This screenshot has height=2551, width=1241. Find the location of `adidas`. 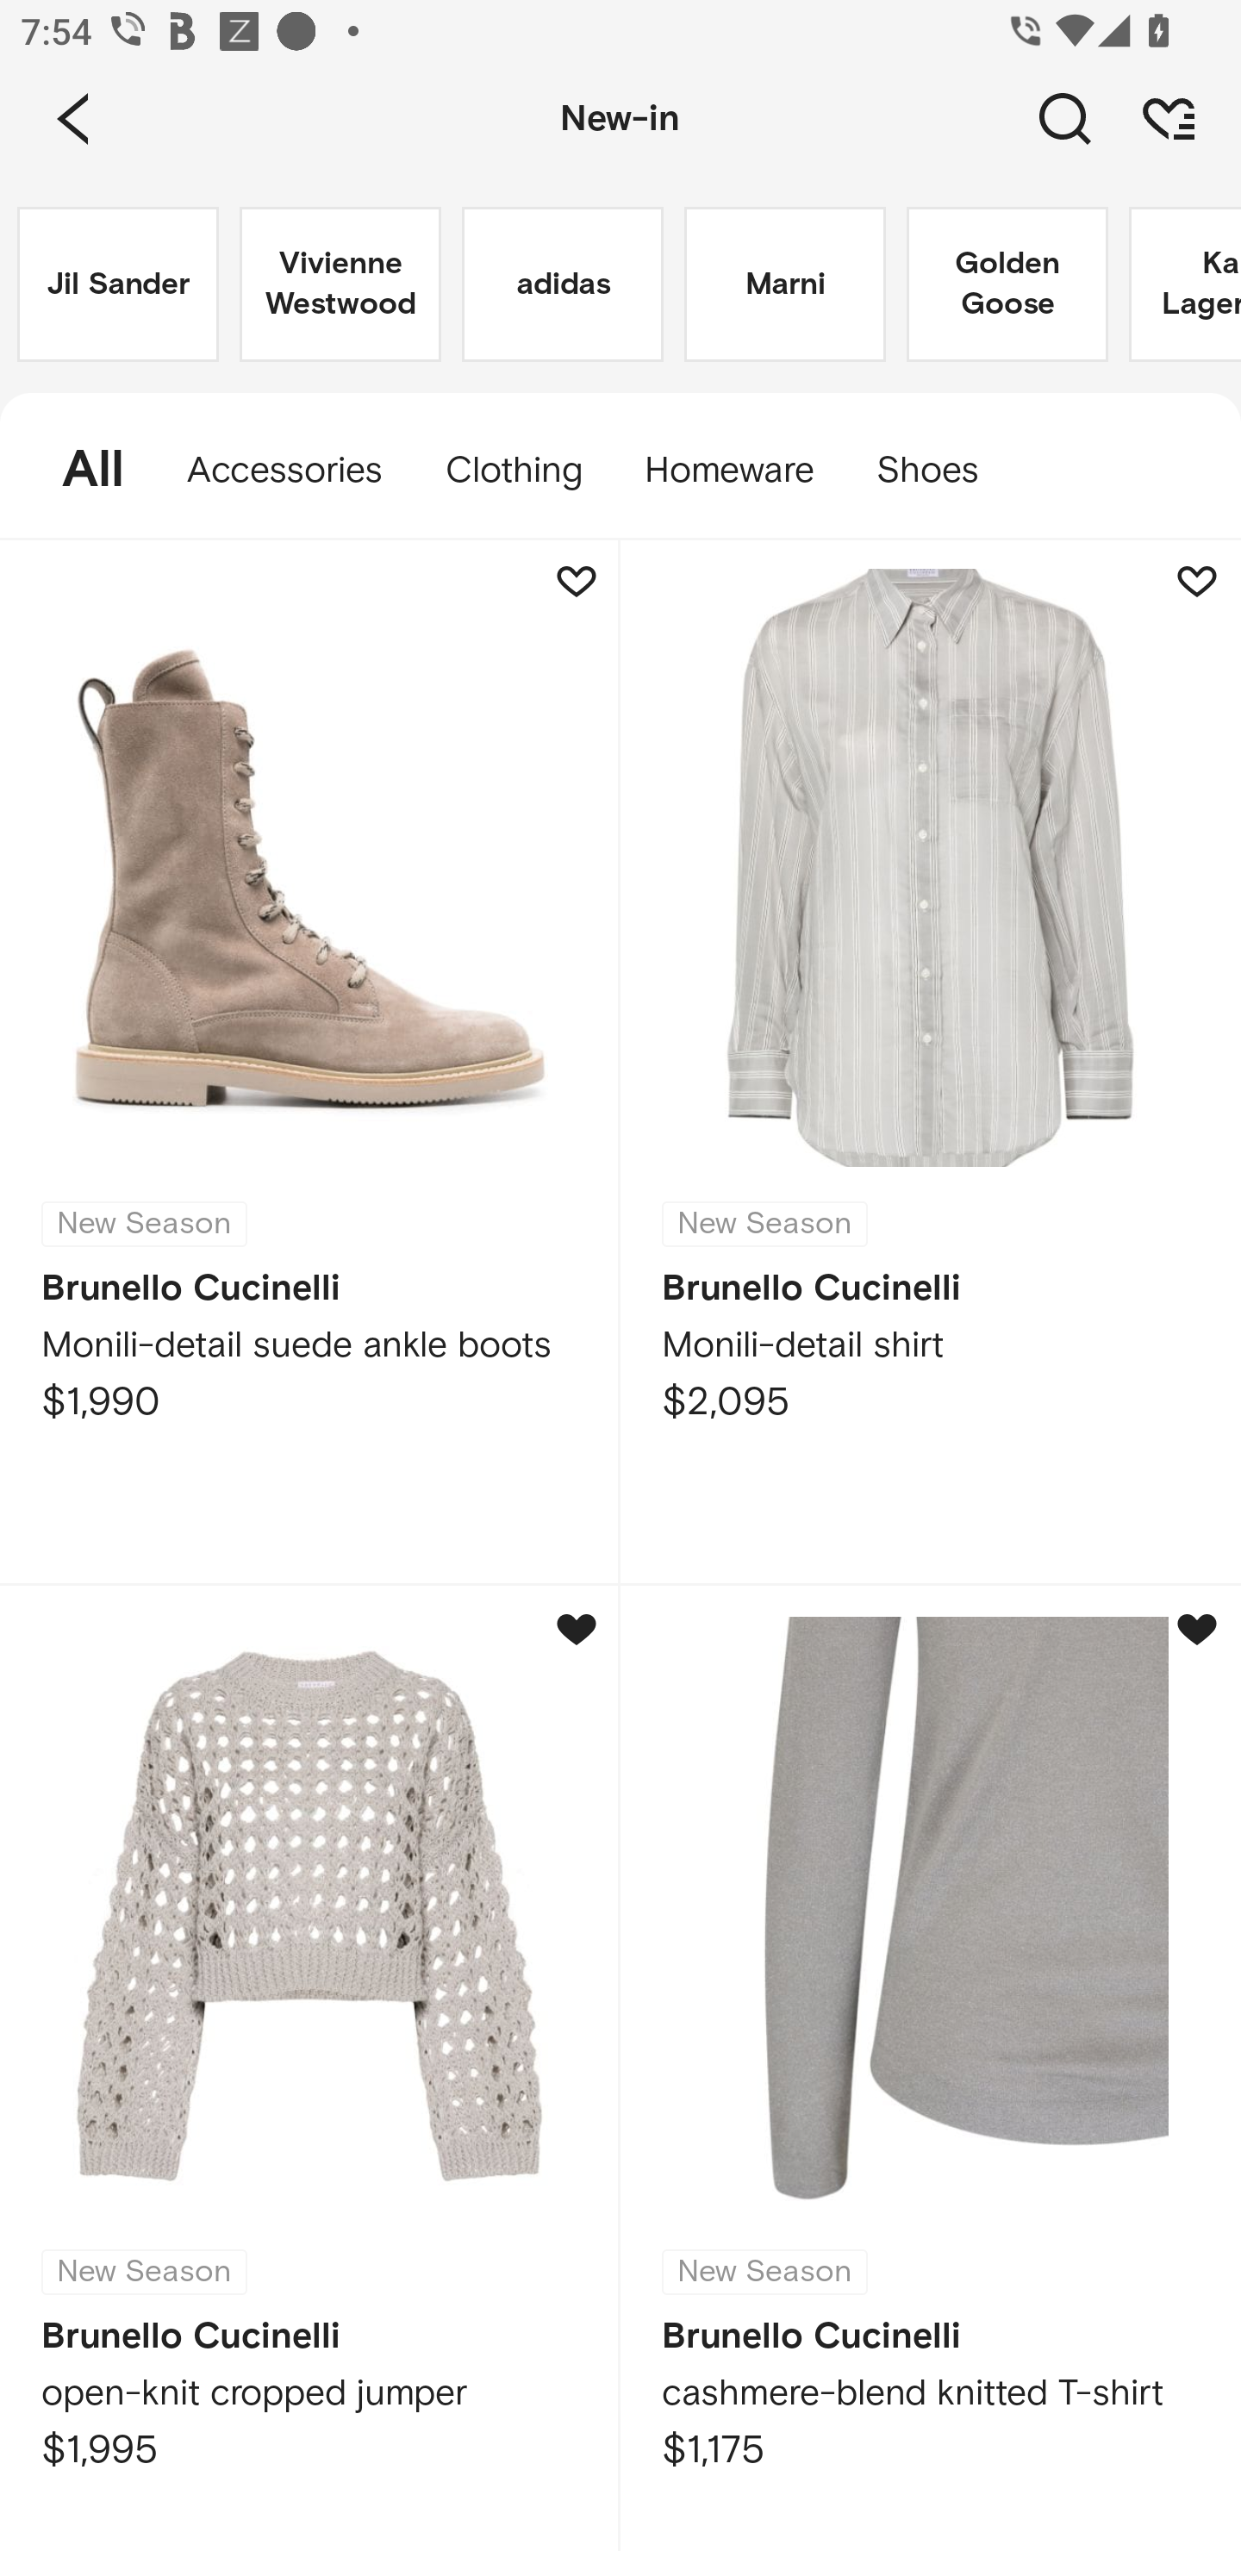

adidas is located at coordinates (562, 284).